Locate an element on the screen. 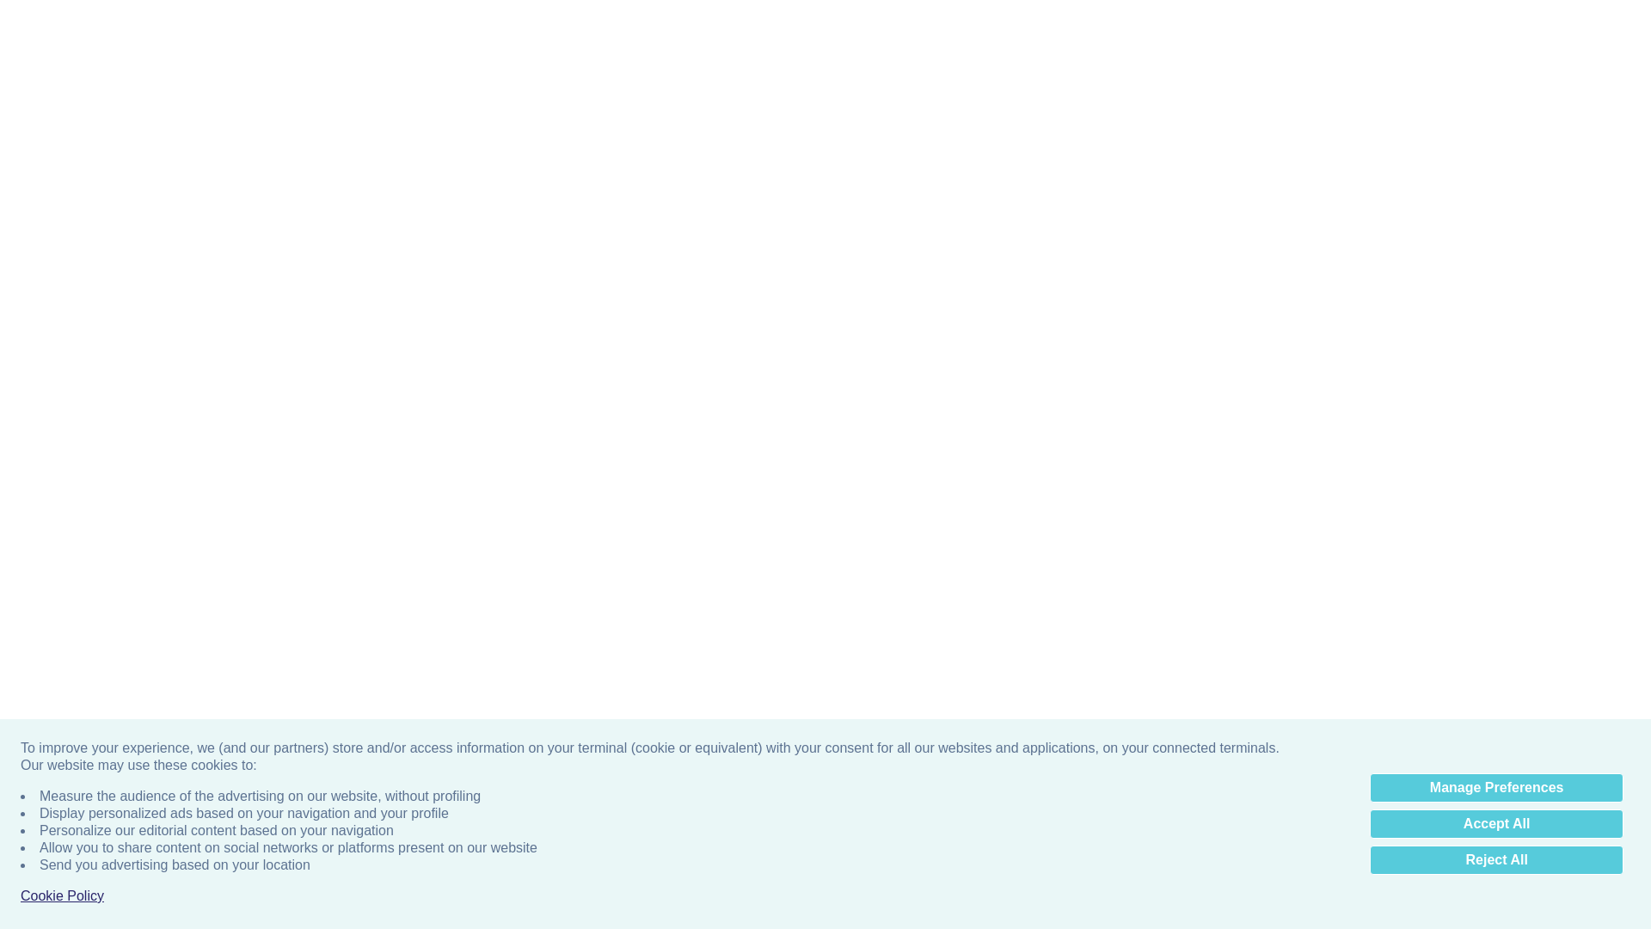 The image size is (1651, 929). Reject All is located at coordinates (1496, 425).